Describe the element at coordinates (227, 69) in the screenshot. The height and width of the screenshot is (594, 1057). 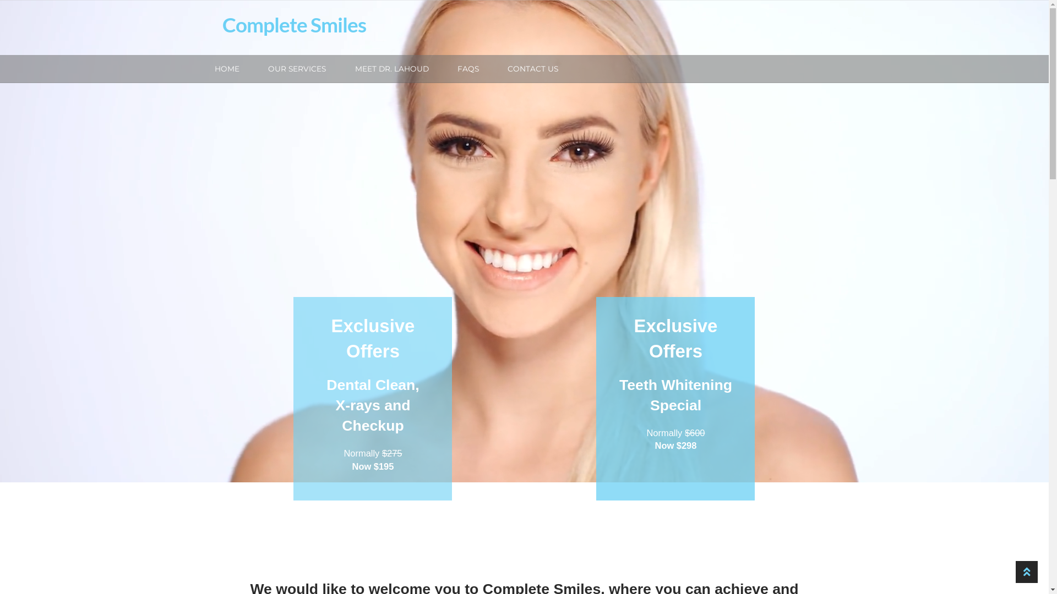
I see `HOME` at that location.